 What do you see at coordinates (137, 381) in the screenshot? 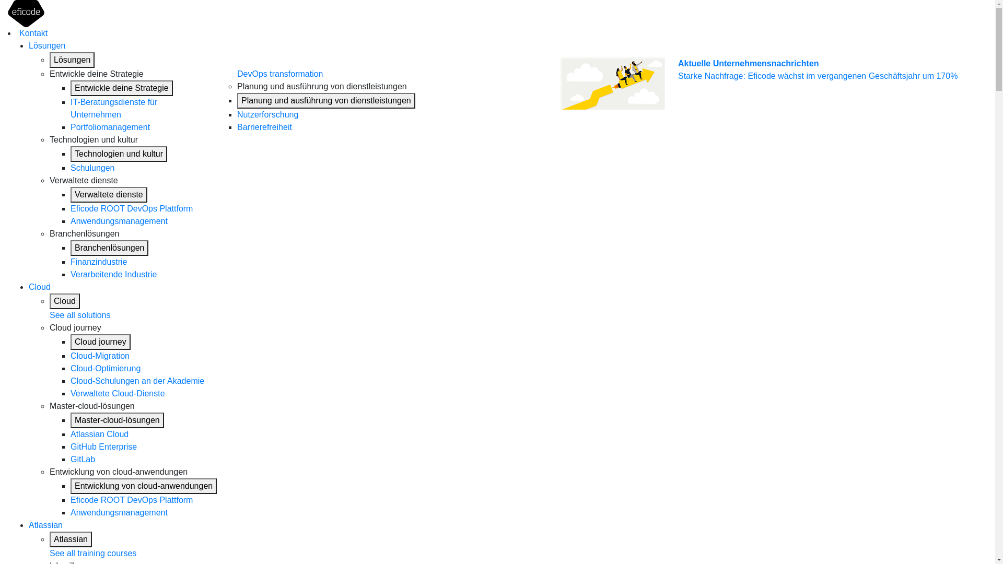
I see `Cloud-Schulungen an der Akademie` at bounding box center [137, 381].